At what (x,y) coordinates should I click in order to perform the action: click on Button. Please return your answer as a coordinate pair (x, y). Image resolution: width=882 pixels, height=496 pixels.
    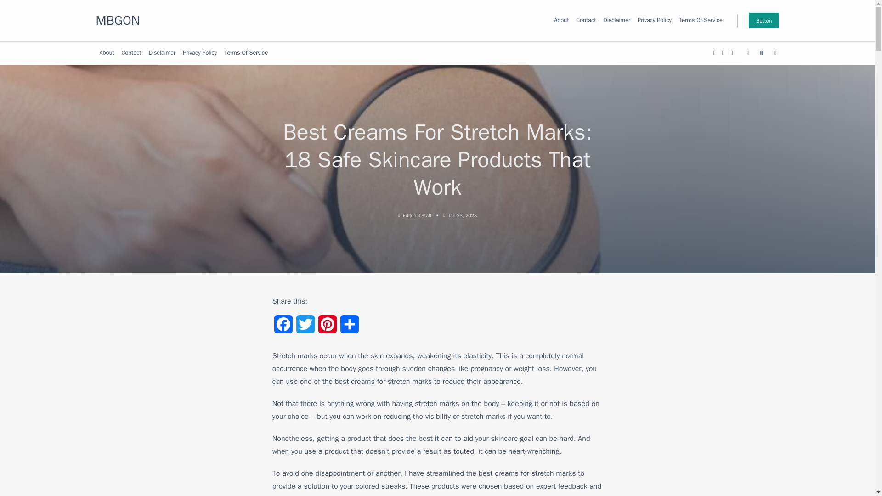
    Looking at the image, I should click on (764, 20).